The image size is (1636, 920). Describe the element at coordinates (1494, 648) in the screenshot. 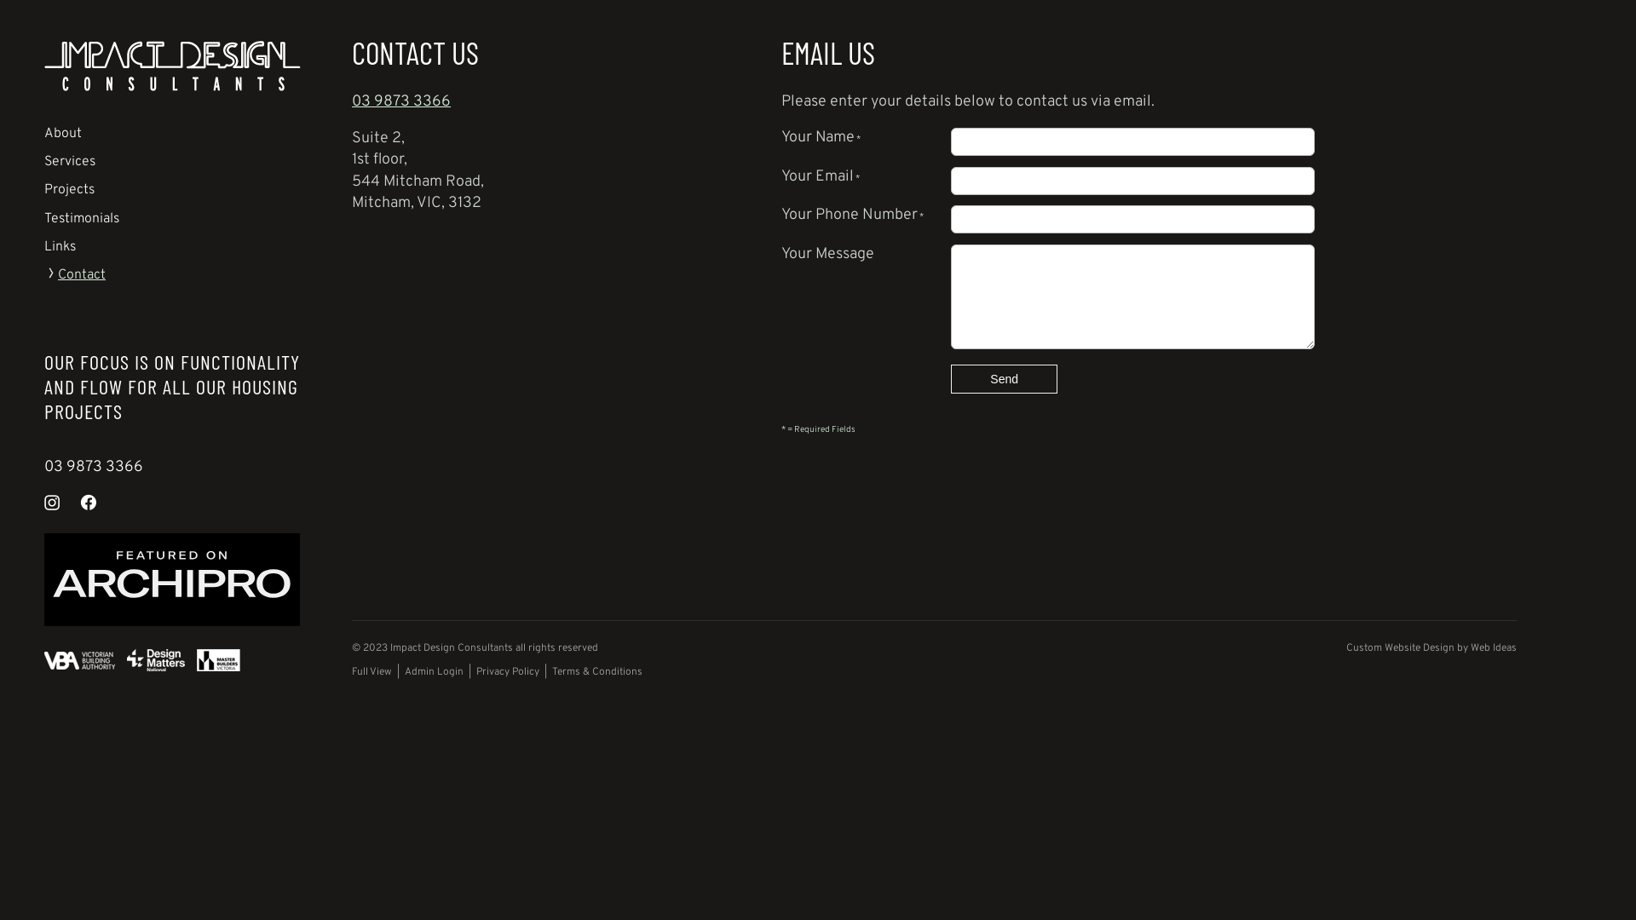

I see `Web Ideas` at that location.